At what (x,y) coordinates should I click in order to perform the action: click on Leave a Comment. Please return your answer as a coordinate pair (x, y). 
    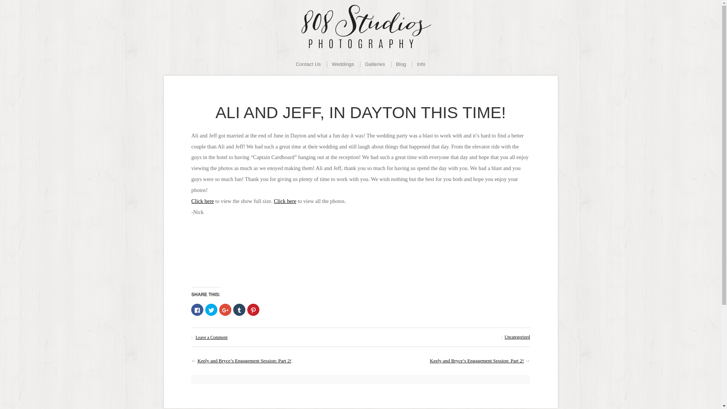
    Looking at the image, I should click on (211, 337).